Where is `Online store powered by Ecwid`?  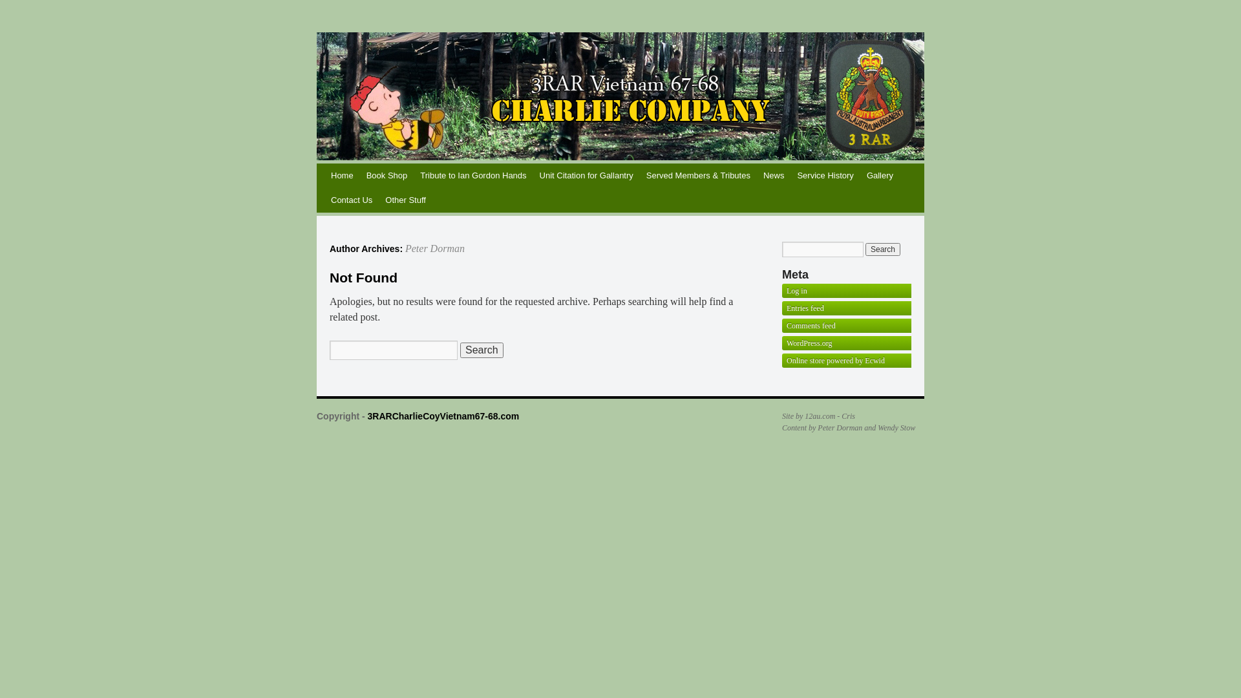 Online store powered by Ecwid is located at coordinates (836, 361).